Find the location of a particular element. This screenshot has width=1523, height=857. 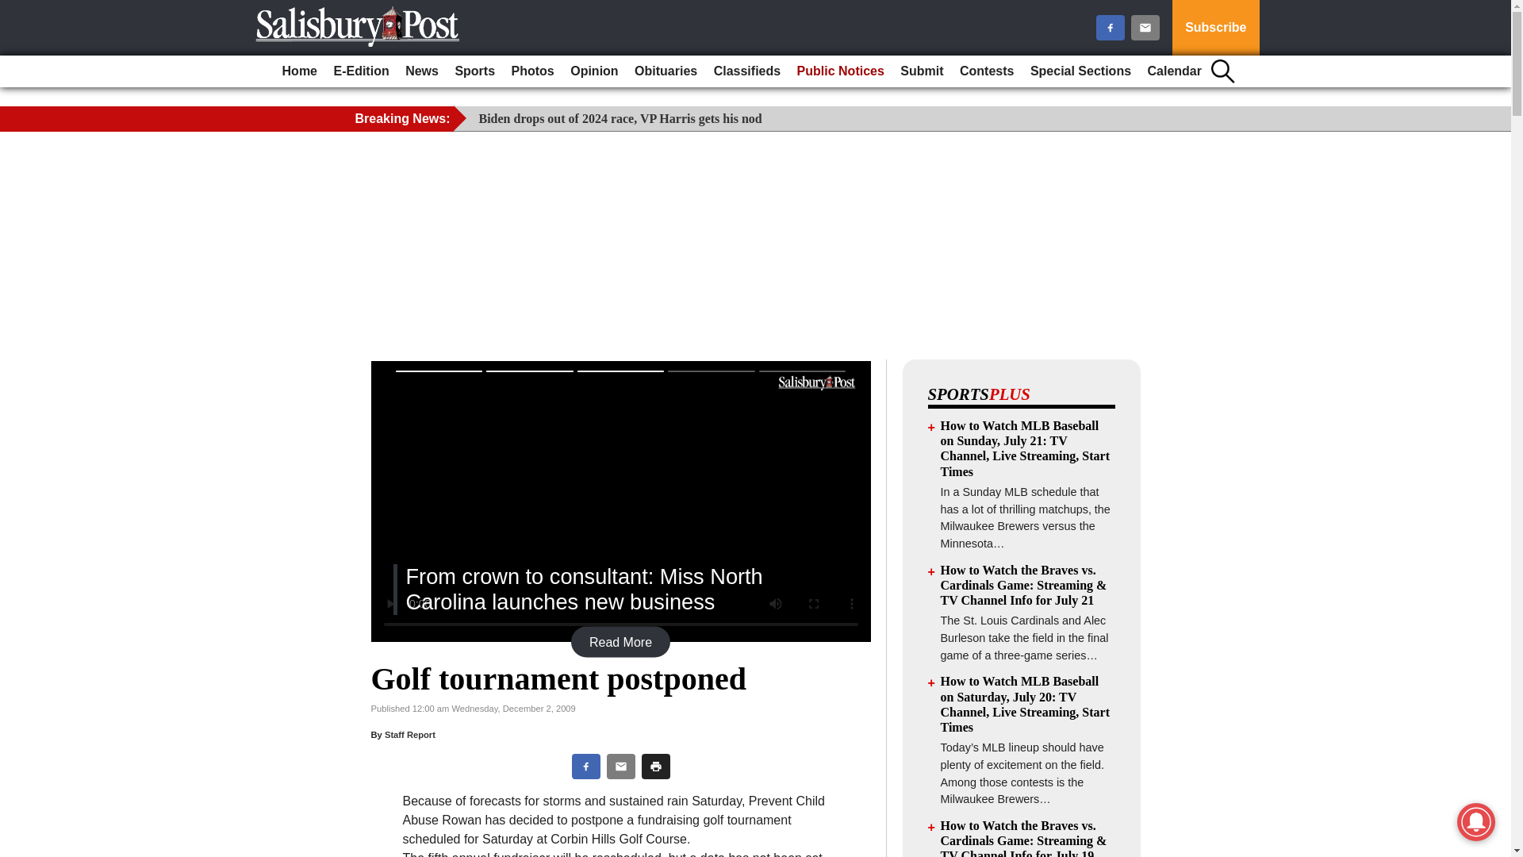

Photos is located at coordinates (533, 71).